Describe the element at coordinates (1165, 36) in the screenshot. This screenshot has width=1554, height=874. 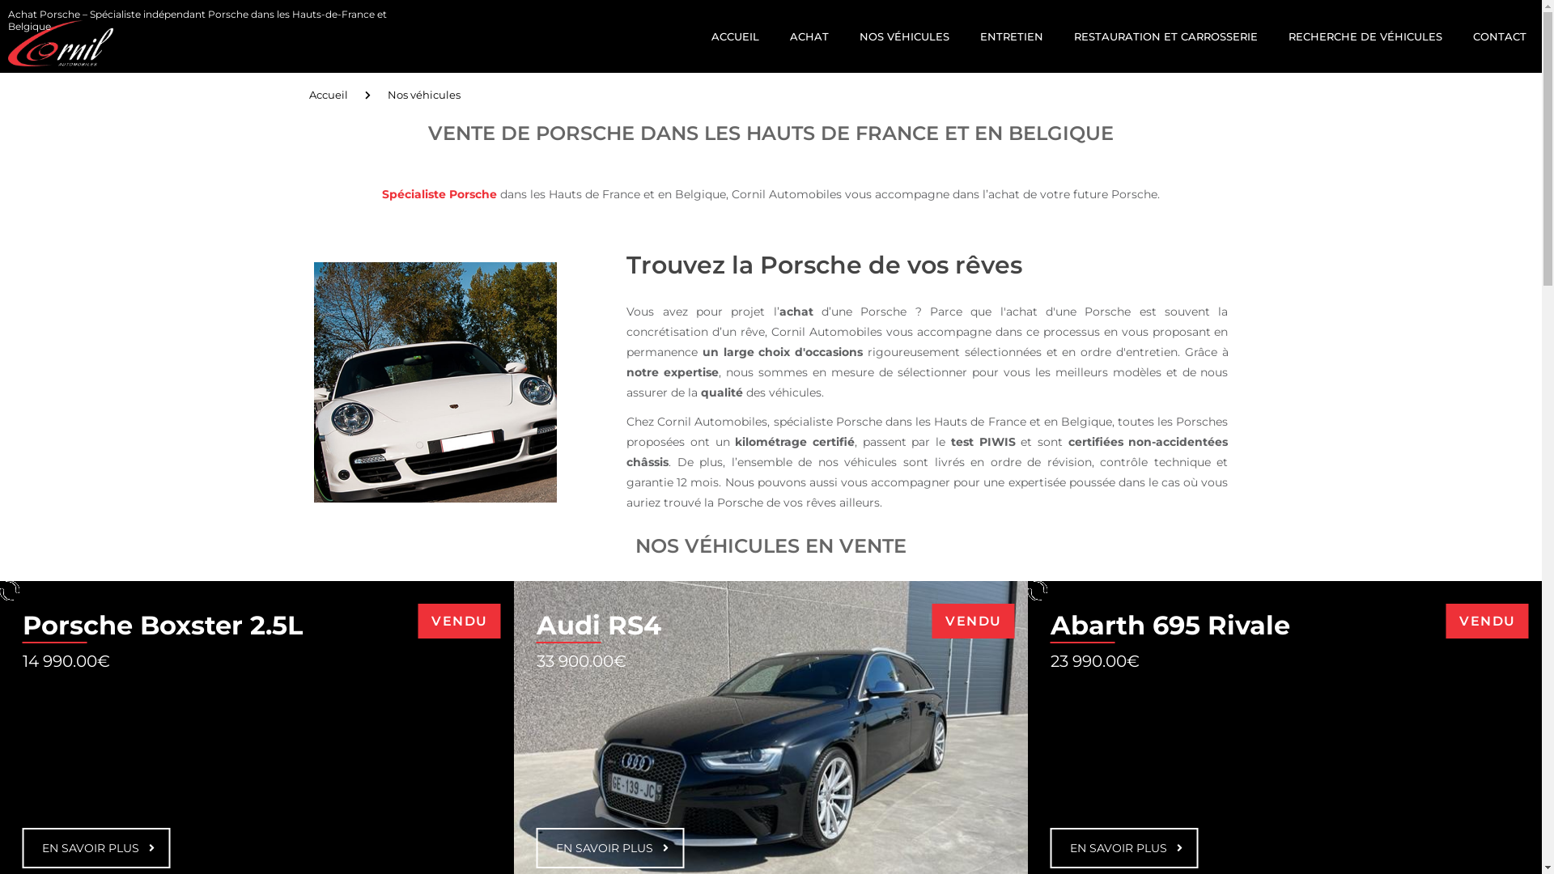
I see `RESTAURATION ET CARROSSERIE` at that location.